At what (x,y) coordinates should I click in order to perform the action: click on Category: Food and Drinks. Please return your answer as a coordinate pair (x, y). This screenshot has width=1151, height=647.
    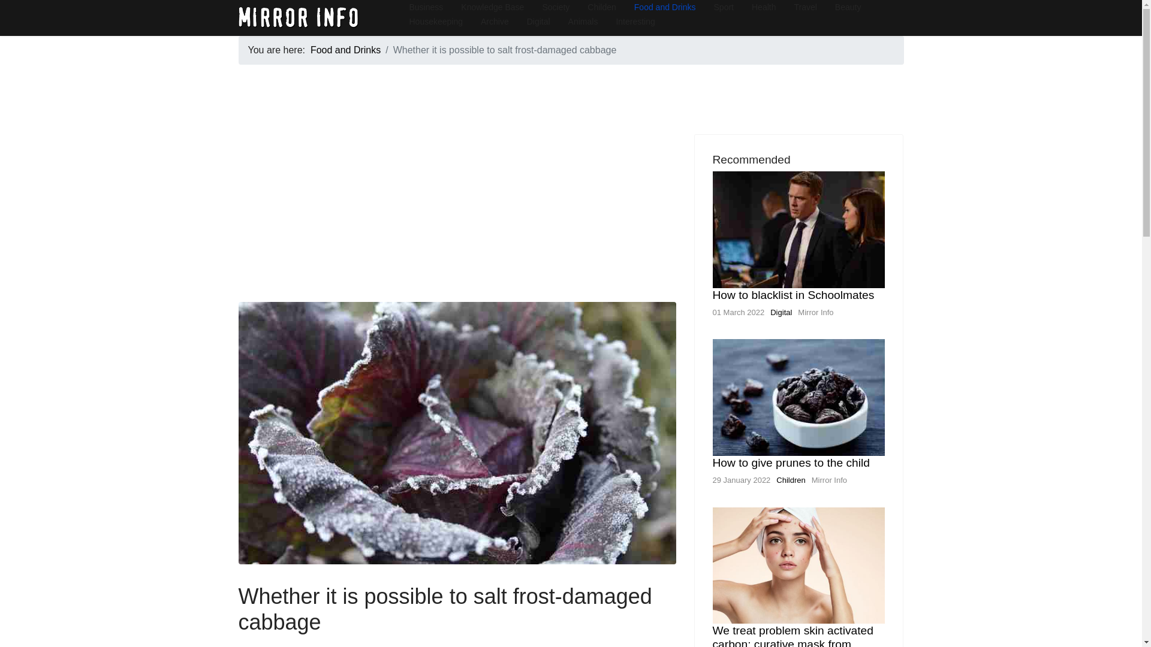
    Looking at the image, I should click on (267, 646).